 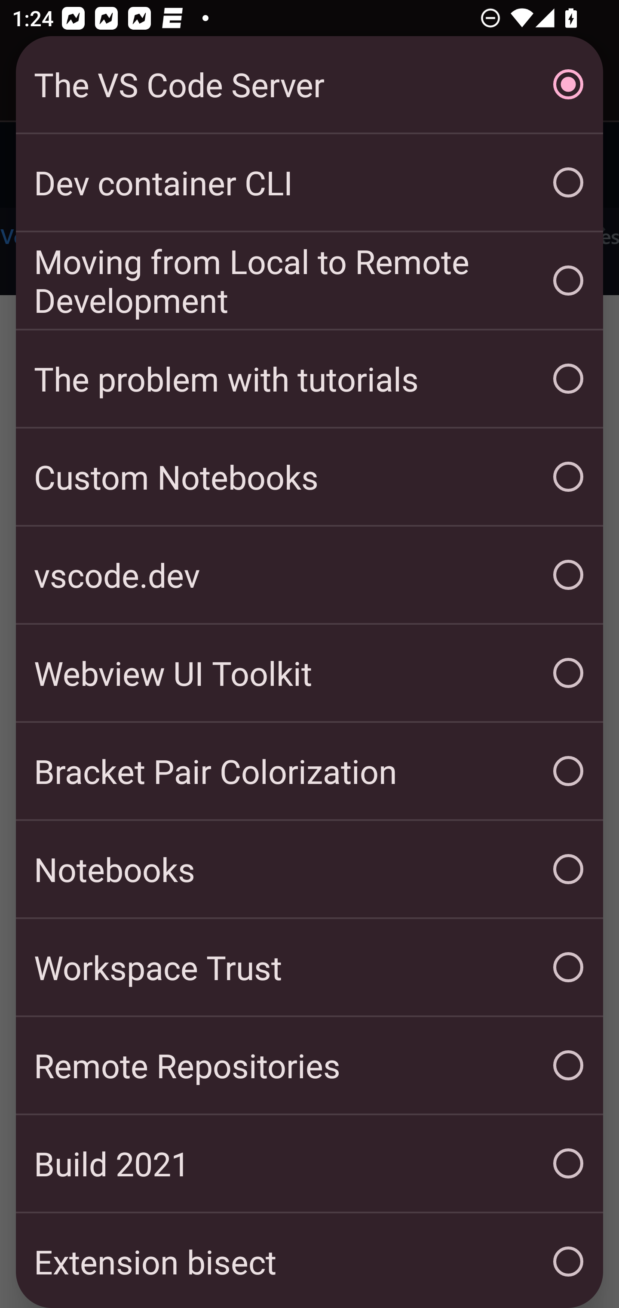 What do you see at coordinates (309, 84) in the screenshot?
I see `The VS Code Server` at bounding box center [309, 84].